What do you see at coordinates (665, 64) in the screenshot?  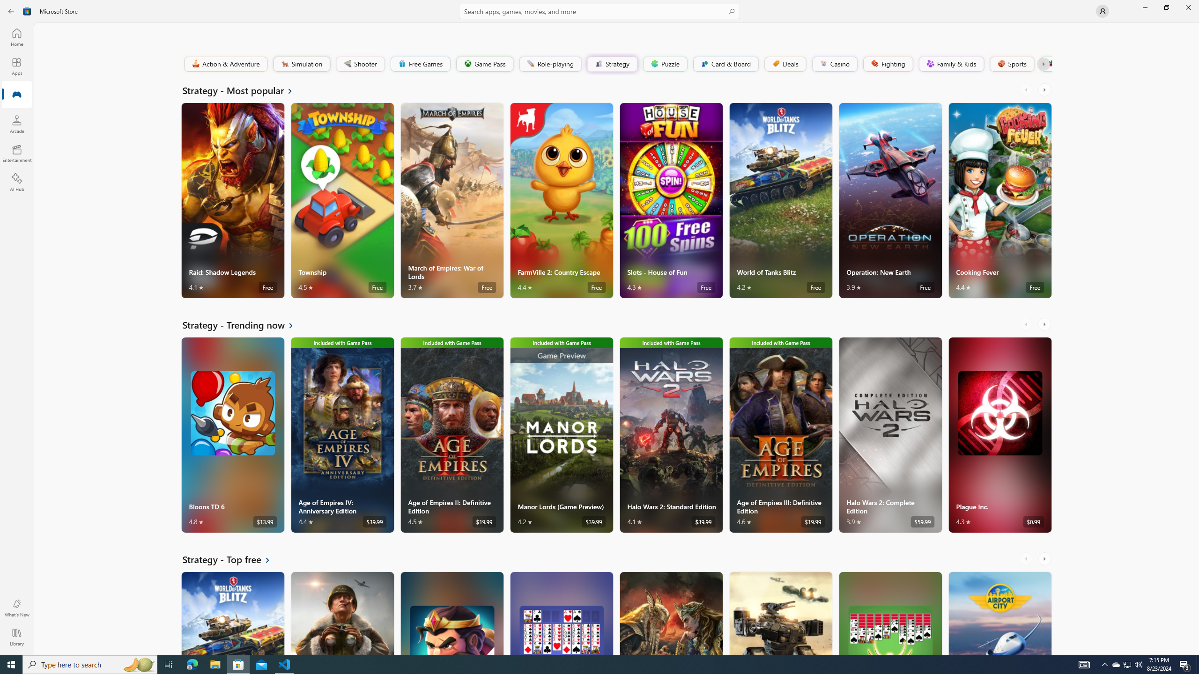 I see `Puzzle` at bounding box center [665, 64].